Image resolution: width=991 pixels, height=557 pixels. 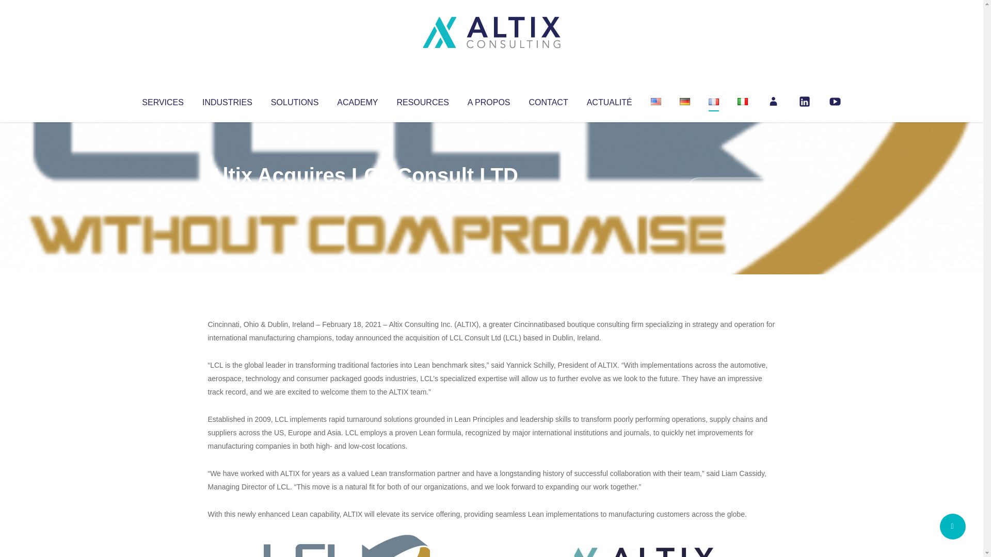 What do you see at coordinates (227, 196) in the screenshot?
I see `Articles par Altix` at bounding box center [227, 196].